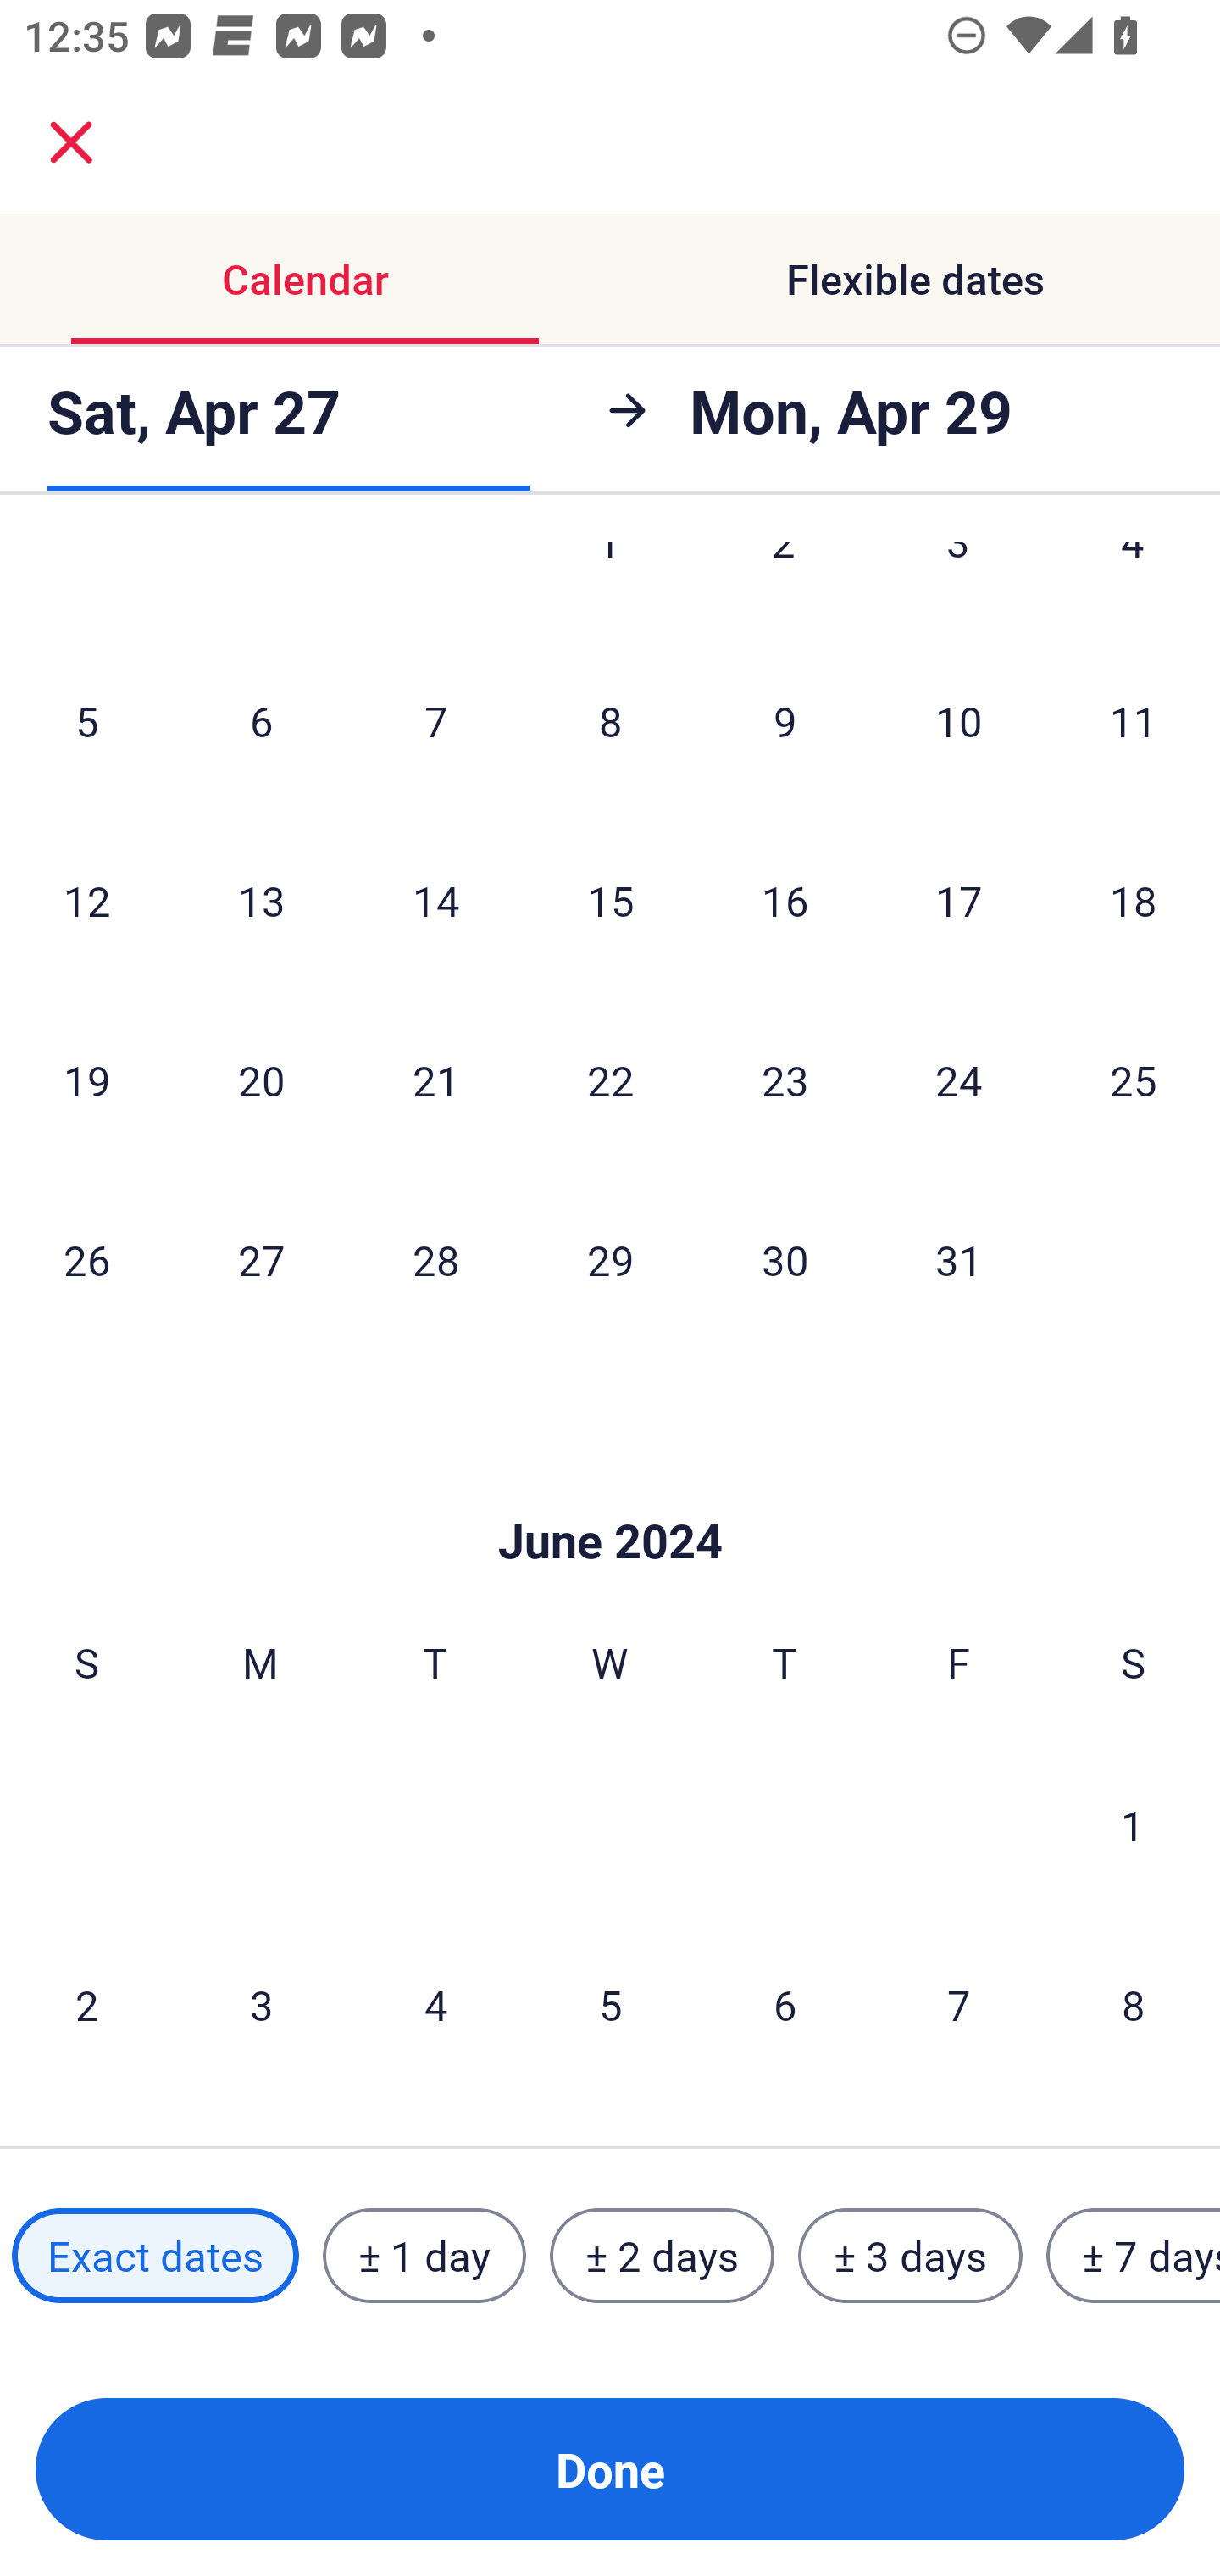 The height and width of the screenshot is (2576, 1220). What do you see at coordinates (610, 719) in the screenshot?
I see `8 Wednesday, May 8, 2024` at bounding box center [610, 719].